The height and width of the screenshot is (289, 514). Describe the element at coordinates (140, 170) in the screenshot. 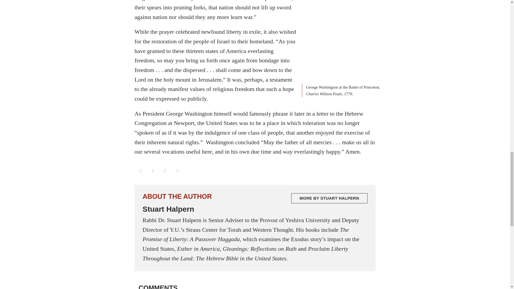

I see `Print` at that location.